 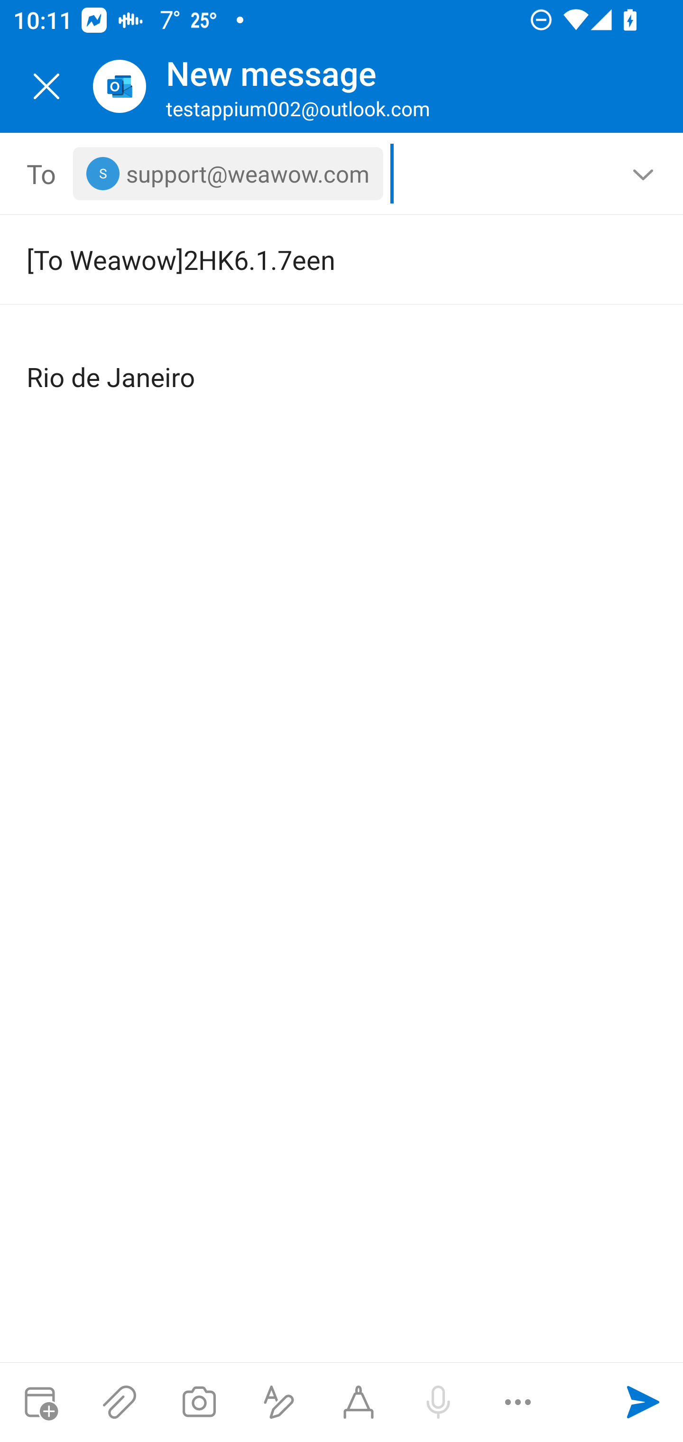 What do you see at coordinates (120, 1402) in the screenshot?
I see `Attach files` at bounding box center [120, 1402].